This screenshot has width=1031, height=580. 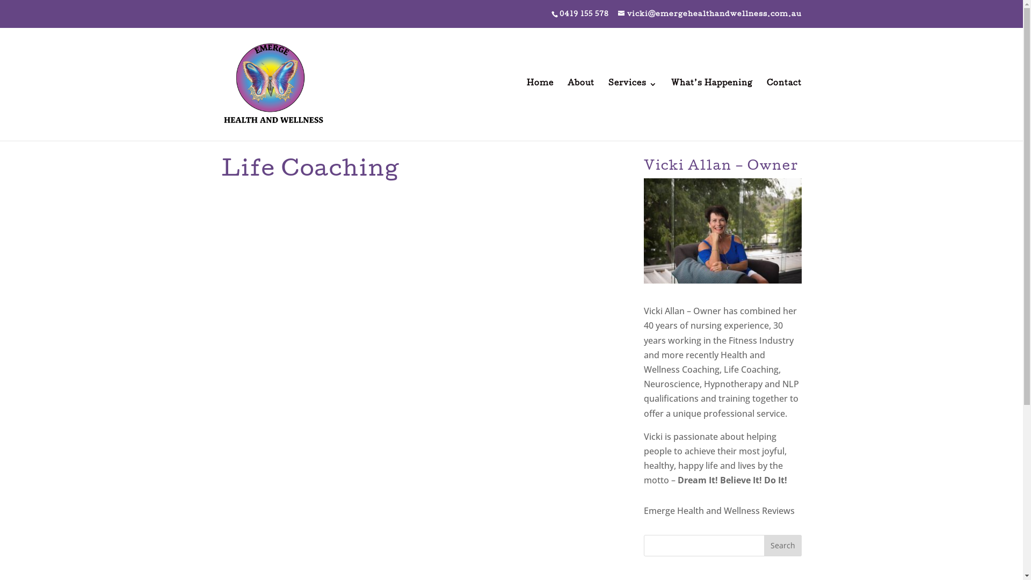 What do you see at coordinates (580, 108) in the screenshot?
I see `About` at bounding box center [580, 108].